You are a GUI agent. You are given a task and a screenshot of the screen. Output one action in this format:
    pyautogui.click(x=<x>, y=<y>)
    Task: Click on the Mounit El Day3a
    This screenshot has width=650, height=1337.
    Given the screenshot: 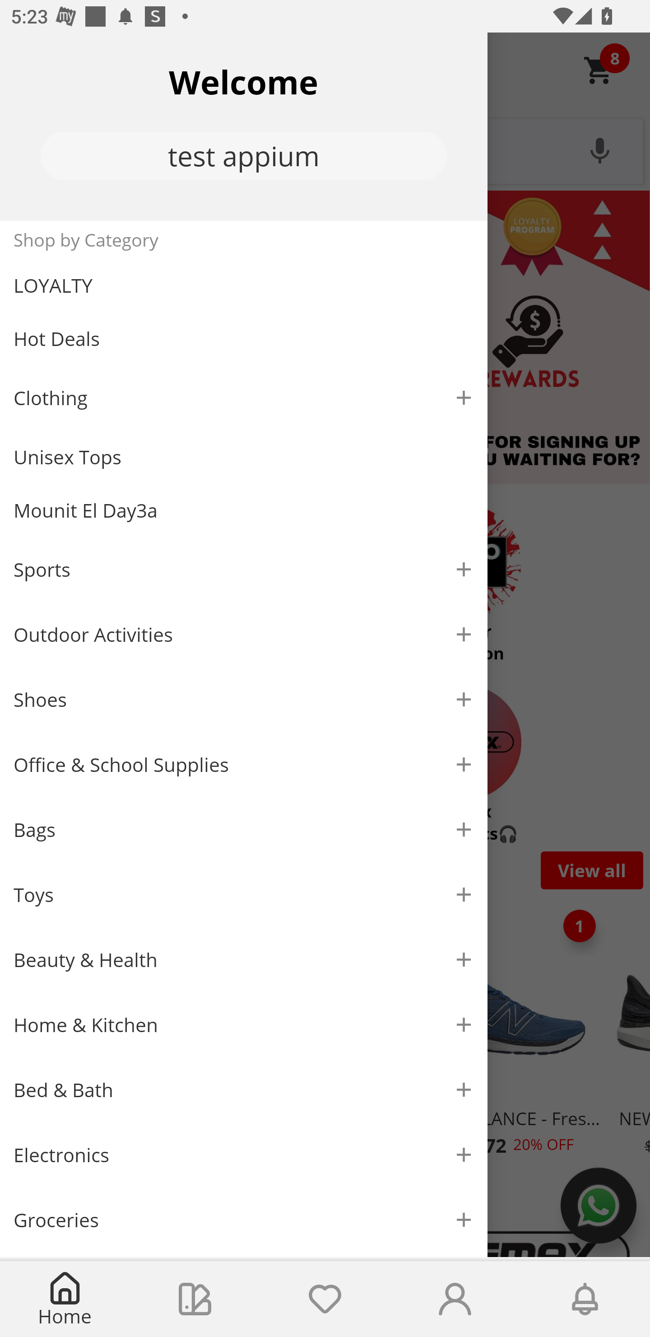 What is the action you would take?
    pyautogui.click(x=244, y=510)
    